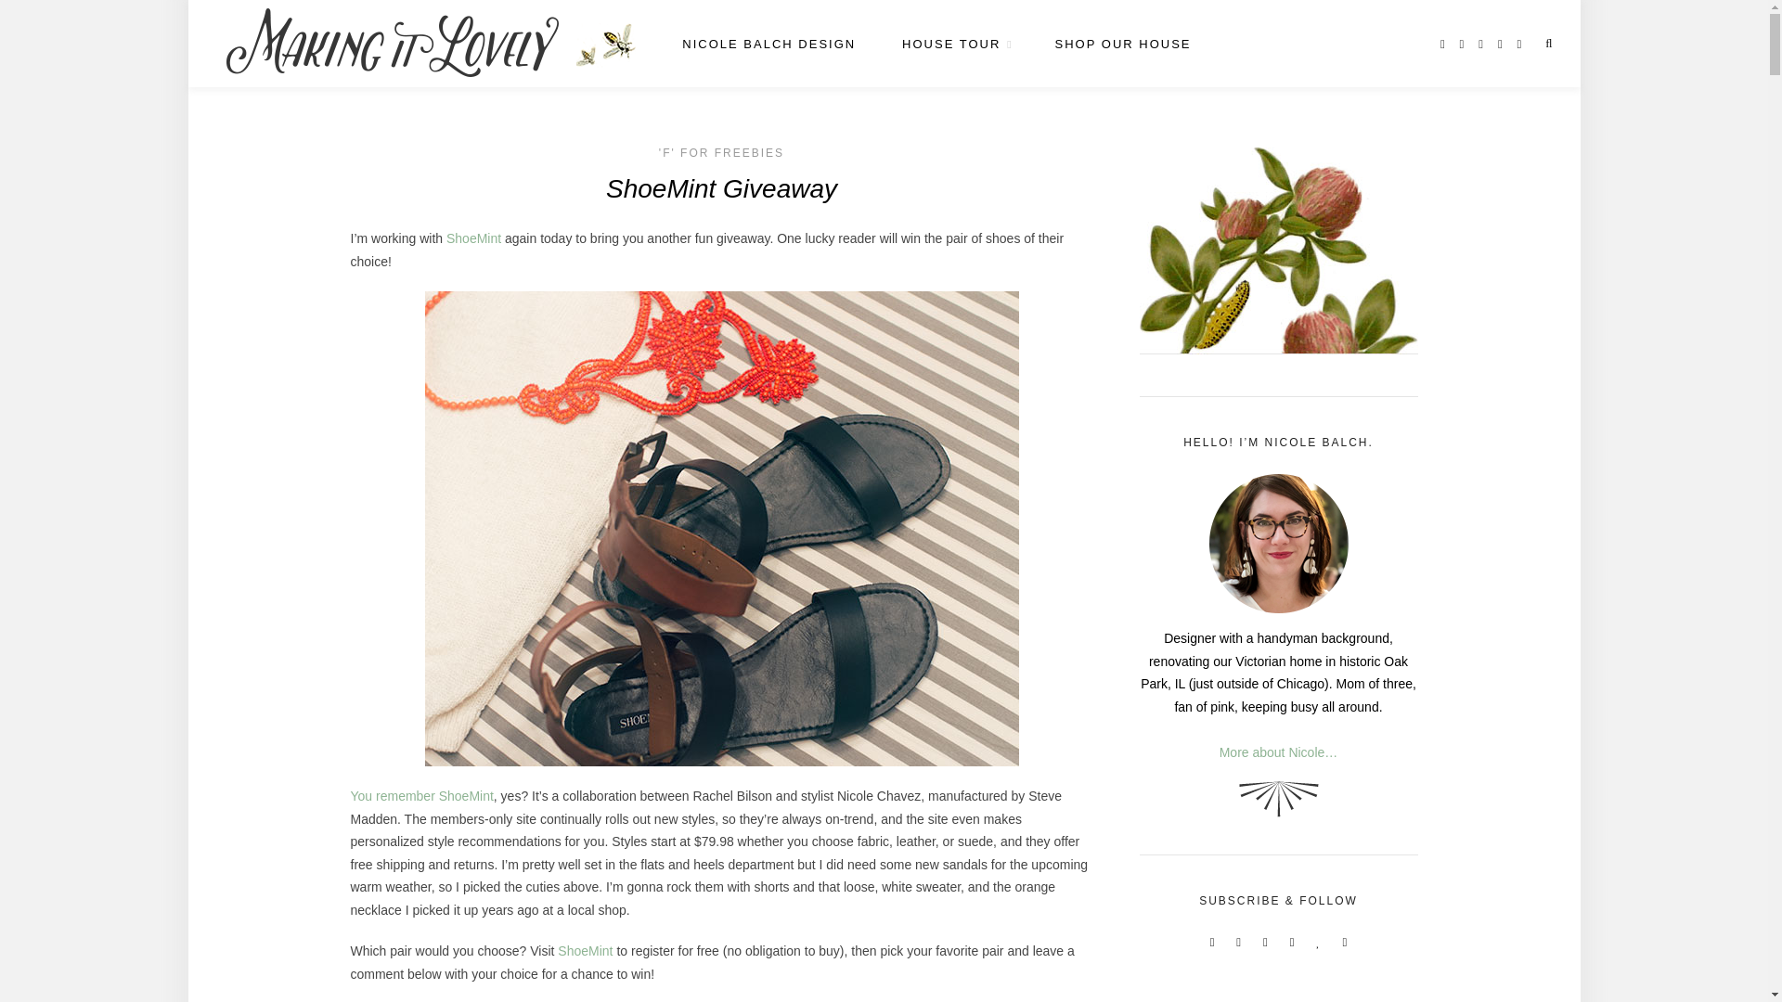  Describe the element at coordinates (421, 796) in the screenshot. I see `ShoeMint Giveaway` at that location.